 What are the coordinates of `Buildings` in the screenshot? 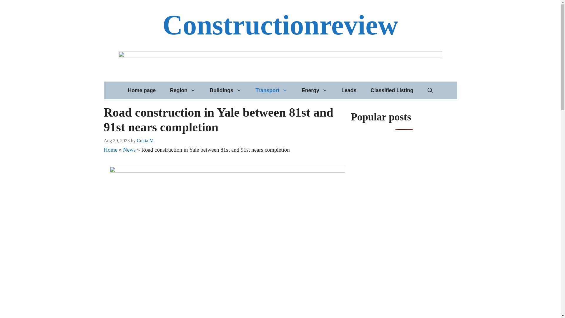 It's located at (225, 90).